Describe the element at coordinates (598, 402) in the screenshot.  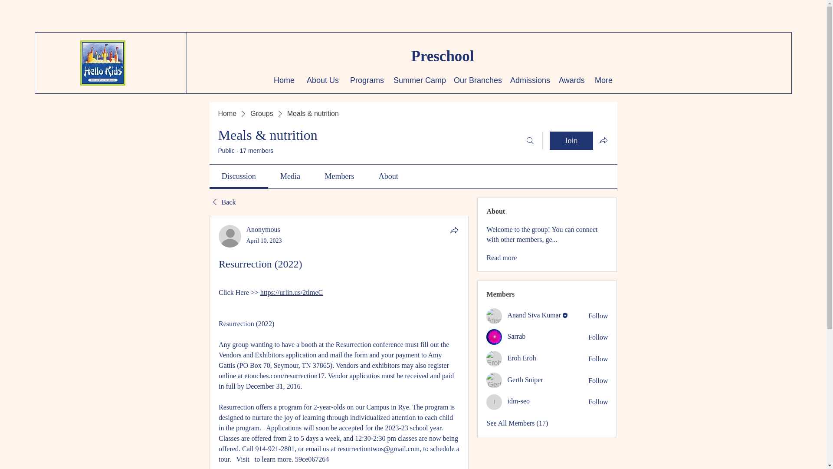
I see `Follow` at that location.